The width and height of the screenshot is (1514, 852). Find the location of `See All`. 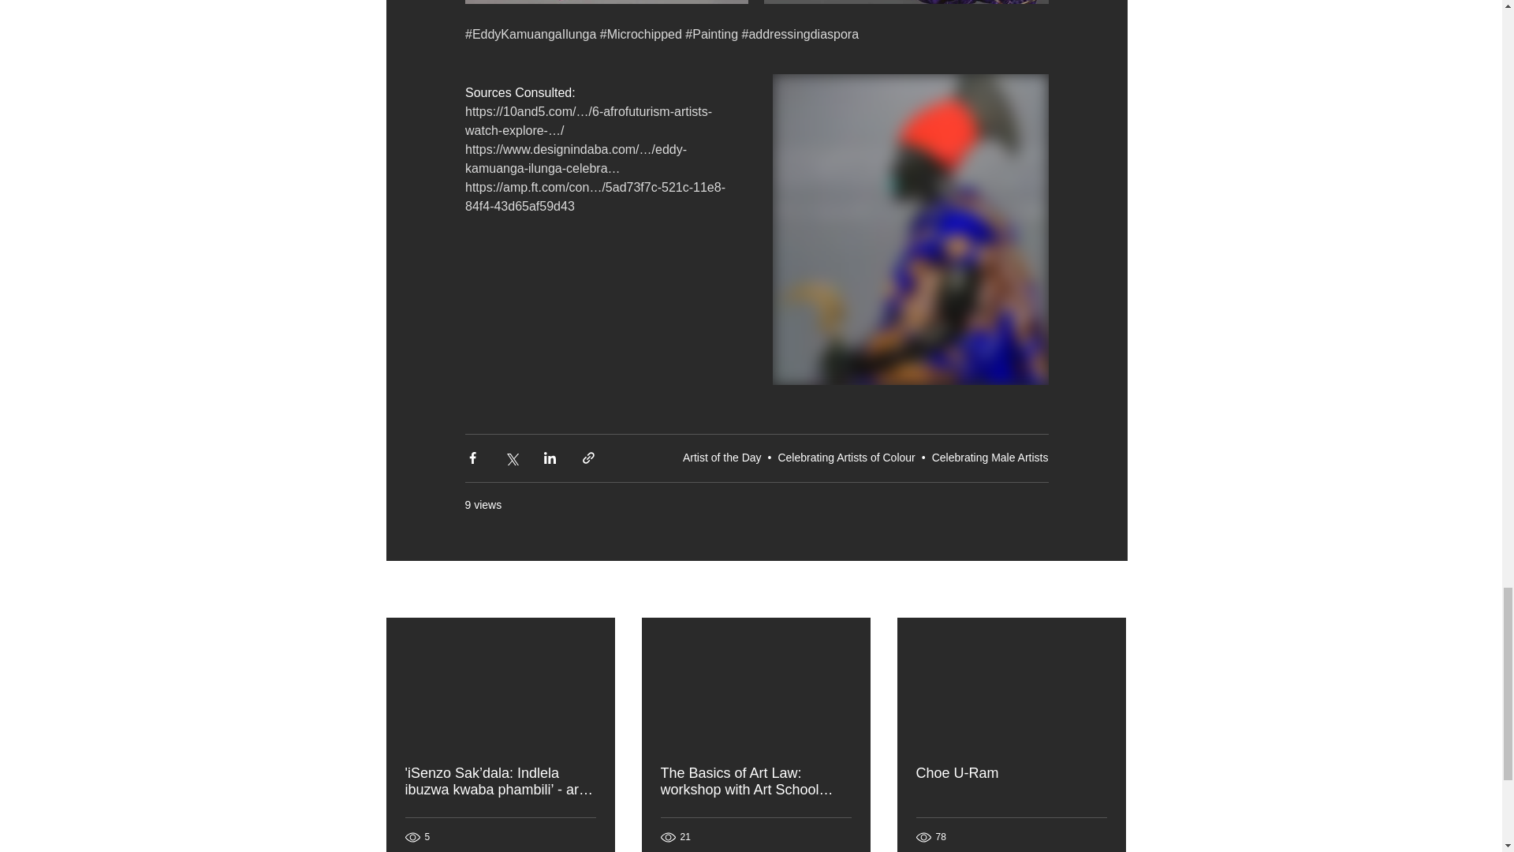

See All is located at coordinates (1110, 590).